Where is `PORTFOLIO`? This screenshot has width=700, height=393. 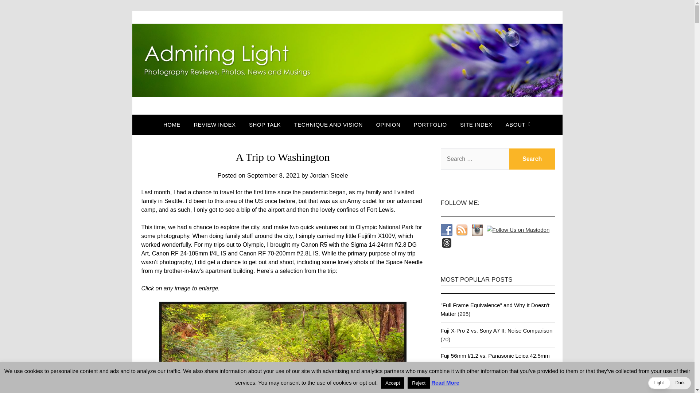
PORTFOLIO is located at coordinates (430, 125).